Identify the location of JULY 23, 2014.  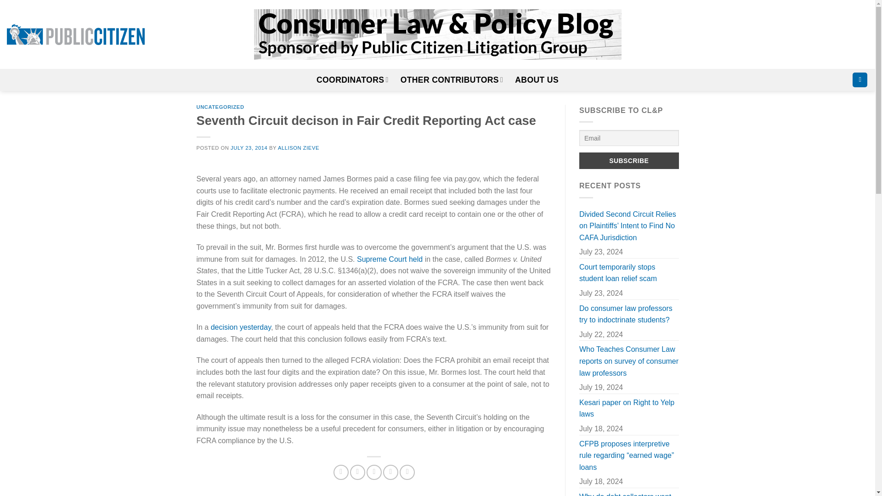
(249, 148).